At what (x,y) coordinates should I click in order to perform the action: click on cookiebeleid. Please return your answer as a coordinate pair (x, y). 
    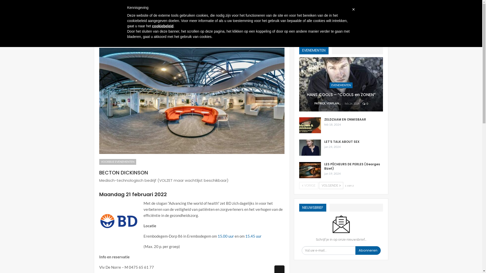
    Looking at the image, I should click on (163, 26).